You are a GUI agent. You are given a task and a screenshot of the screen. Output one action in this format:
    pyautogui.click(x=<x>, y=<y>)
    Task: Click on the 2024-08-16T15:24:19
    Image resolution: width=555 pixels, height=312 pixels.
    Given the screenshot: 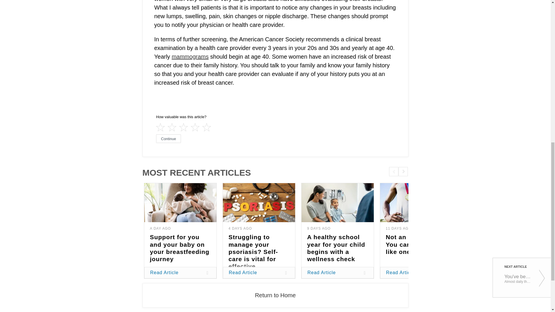 What is the action you would take?
    pyautogui.click(x=160, y=229)
    